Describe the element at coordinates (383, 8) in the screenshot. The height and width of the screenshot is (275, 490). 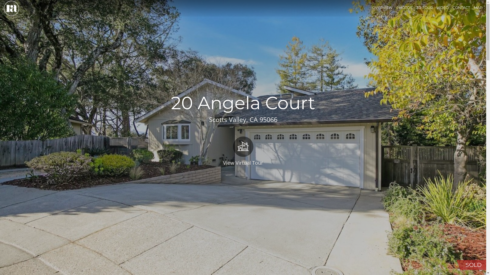
I see `OVERVIEW` at that location.